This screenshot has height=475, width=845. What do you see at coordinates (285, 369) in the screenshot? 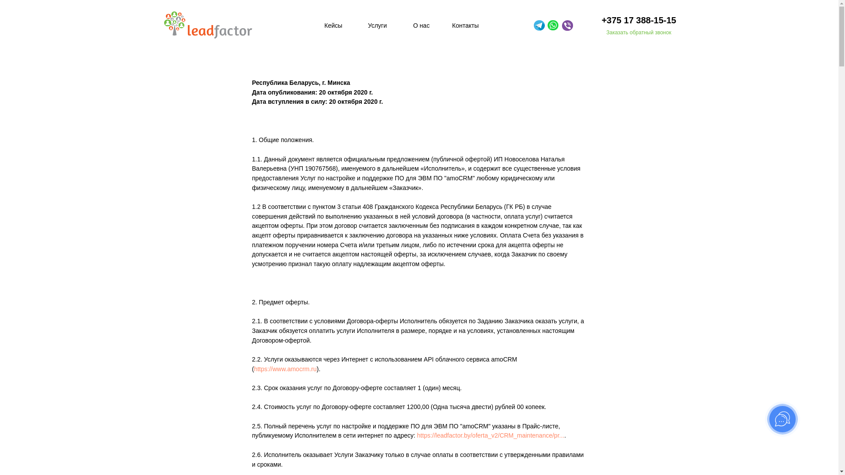
I see `https://www.amocrm.ru` at bounding box center [285, 369].